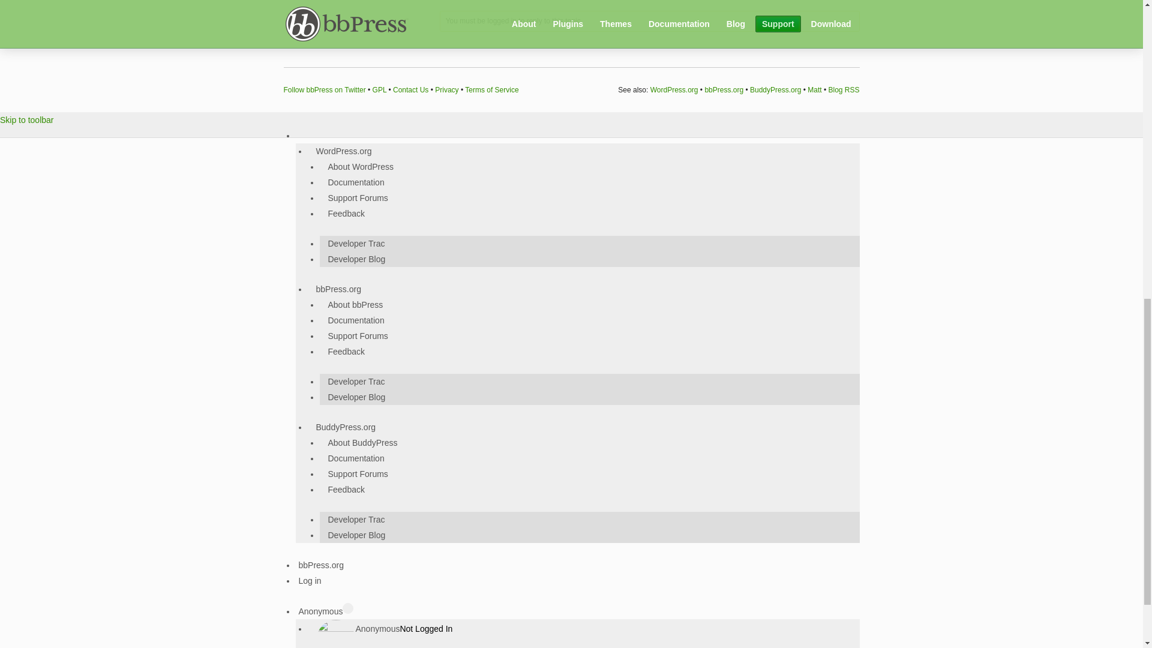 Image resolution: width=1152 pixels, height=648 pixels. What do you see at coordinates (775, 89) in the screenshot?
I see `BuddyPress.org` at bounding box center [775, 89].